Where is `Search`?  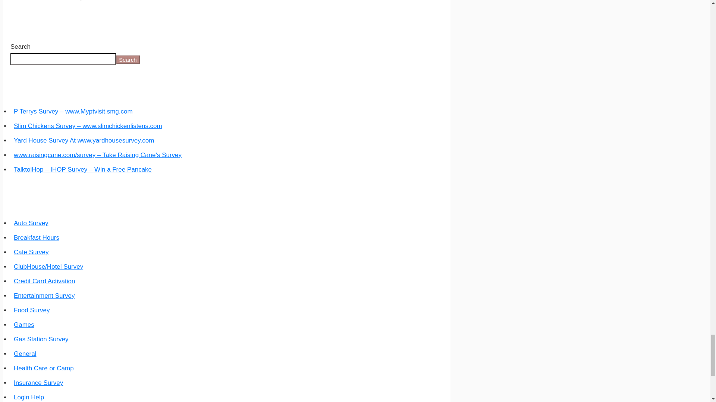
Search is located at coordinates (128, 60).